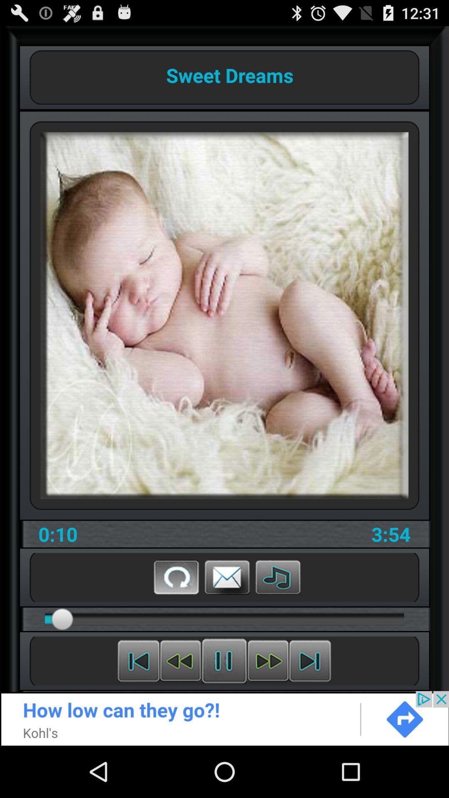 The image size is (449, 798). What do you see at coordinates (224, 661) in the screenshot?
I see `pause` at bounding box center [224, 661].